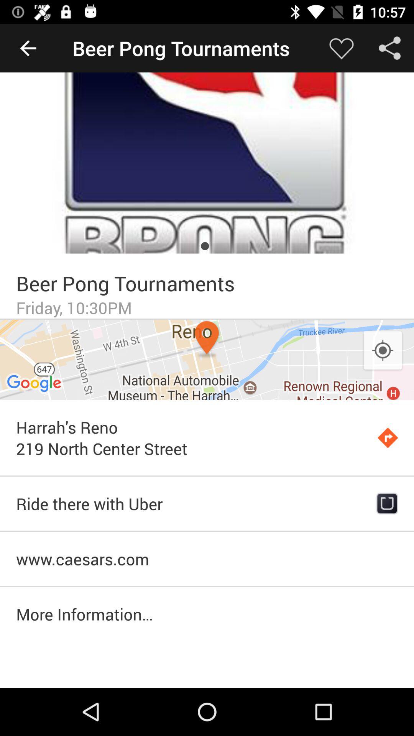 This screenshot has width=414, height=736. Describe the element at coordinates (28, 48) in the screenshot. I see `click item to the left of the beer pong tournaments` at that location.